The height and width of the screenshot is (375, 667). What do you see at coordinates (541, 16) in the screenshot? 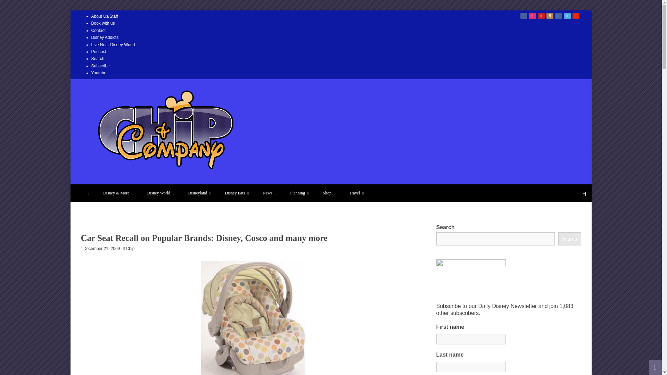
I see `Pinterest` at bounding box center [541, 16].